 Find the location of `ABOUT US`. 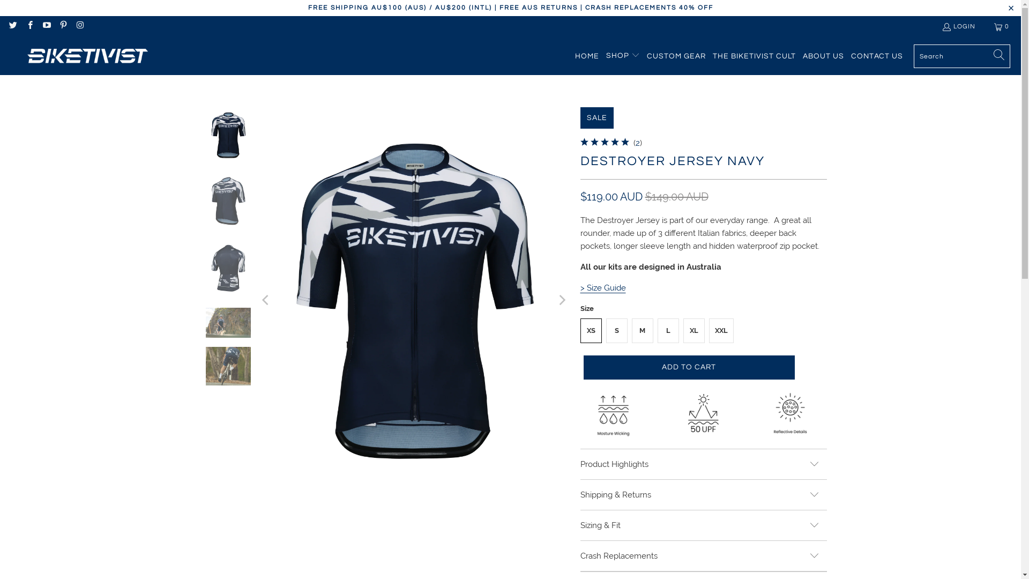

ABOUT US is located at coordinates (823, 56).